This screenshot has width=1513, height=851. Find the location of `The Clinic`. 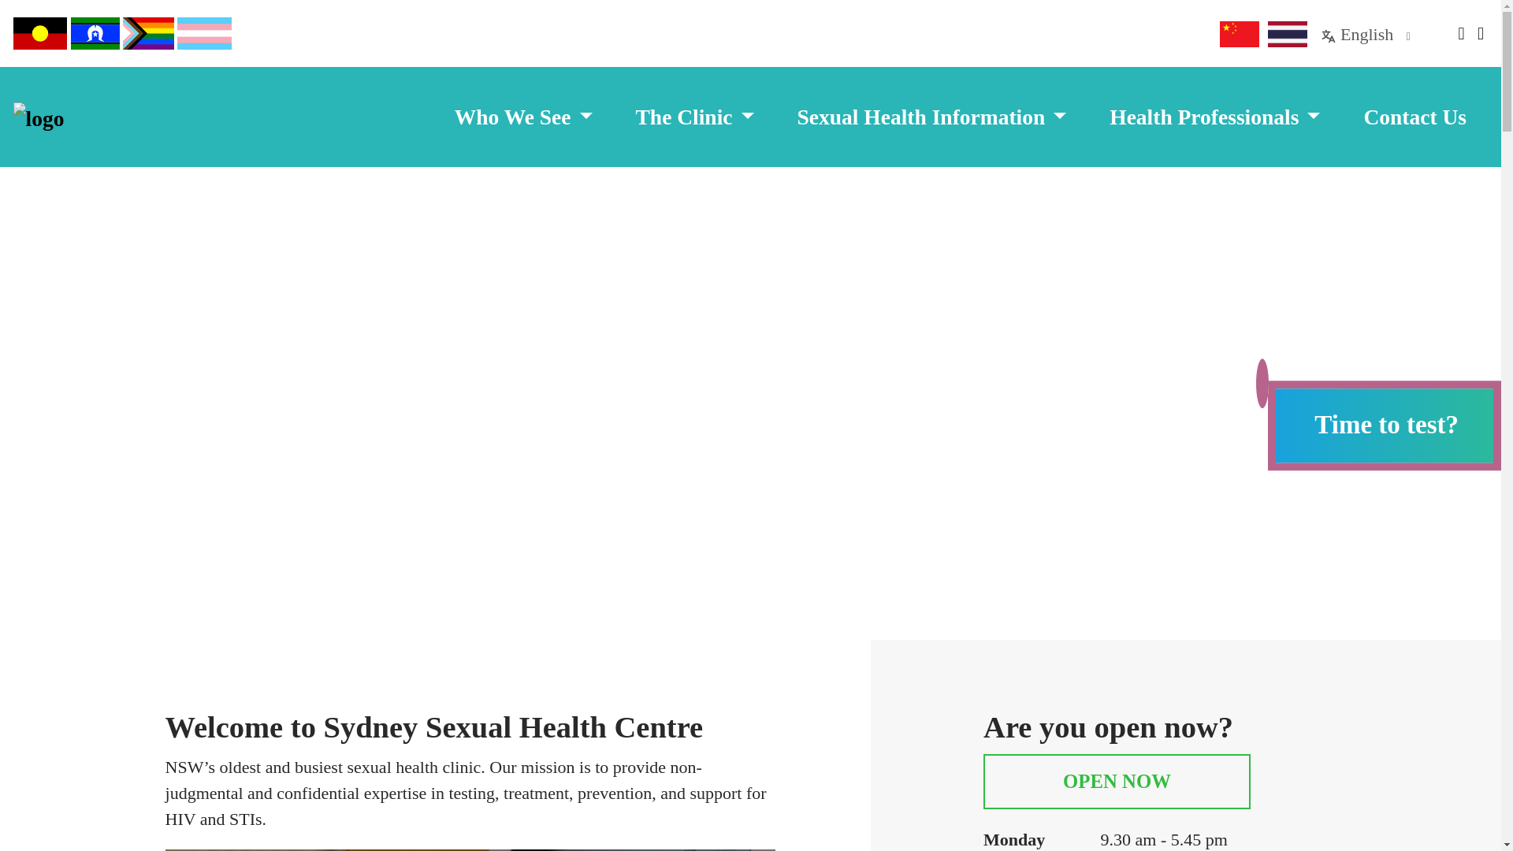

The Clinic is located at coordinates (694, 117).